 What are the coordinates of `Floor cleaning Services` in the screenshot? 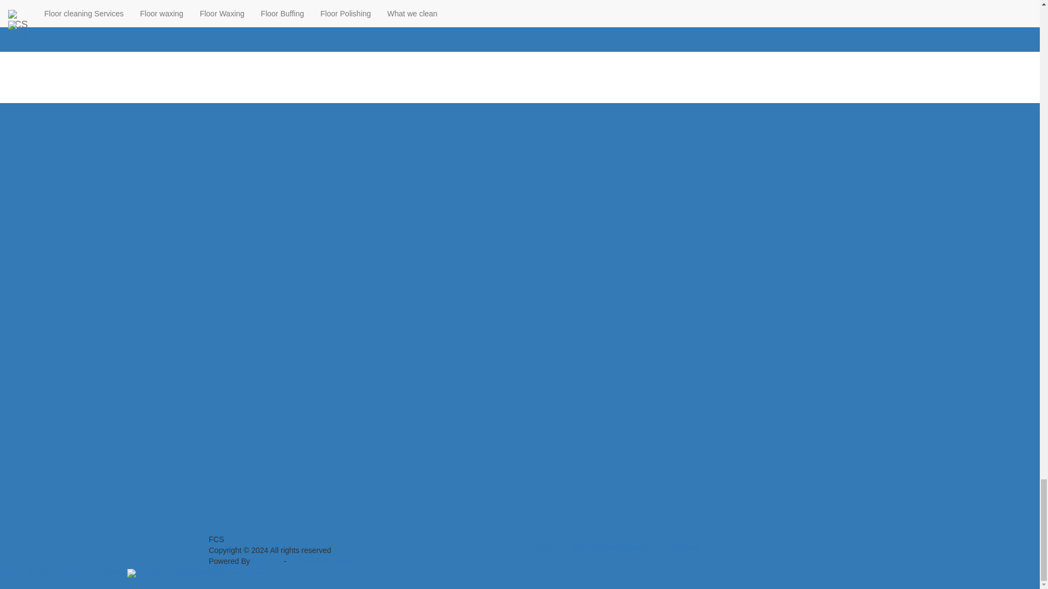 It's located at (612, 548).